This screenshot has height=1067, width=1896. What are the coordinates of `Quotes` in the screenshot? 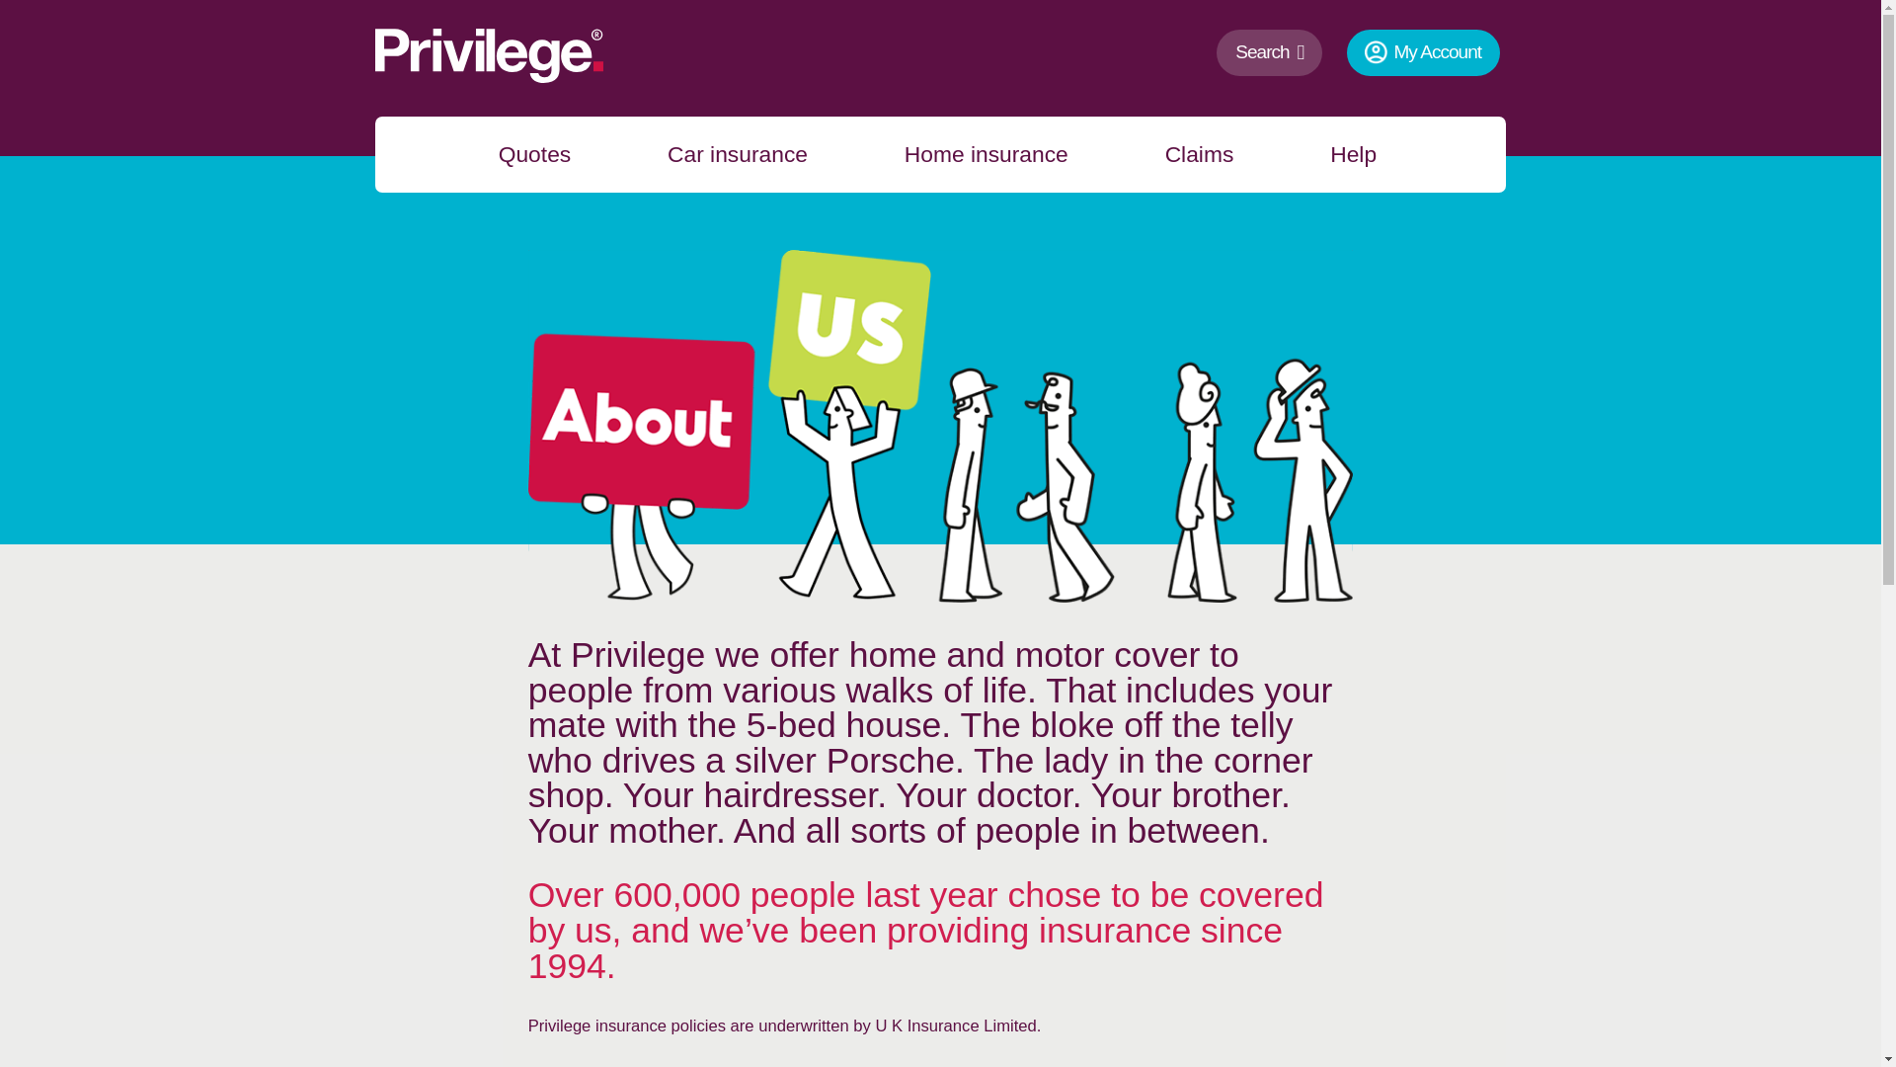 It's located at (521, 154).